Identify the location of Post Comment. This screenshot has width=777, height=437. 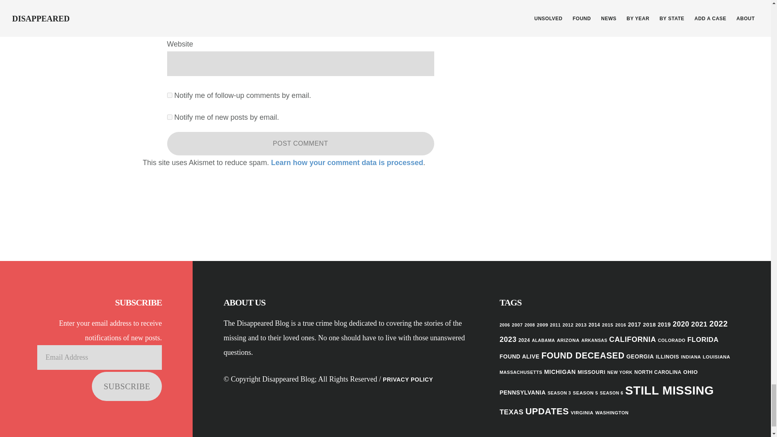
(300, 144).